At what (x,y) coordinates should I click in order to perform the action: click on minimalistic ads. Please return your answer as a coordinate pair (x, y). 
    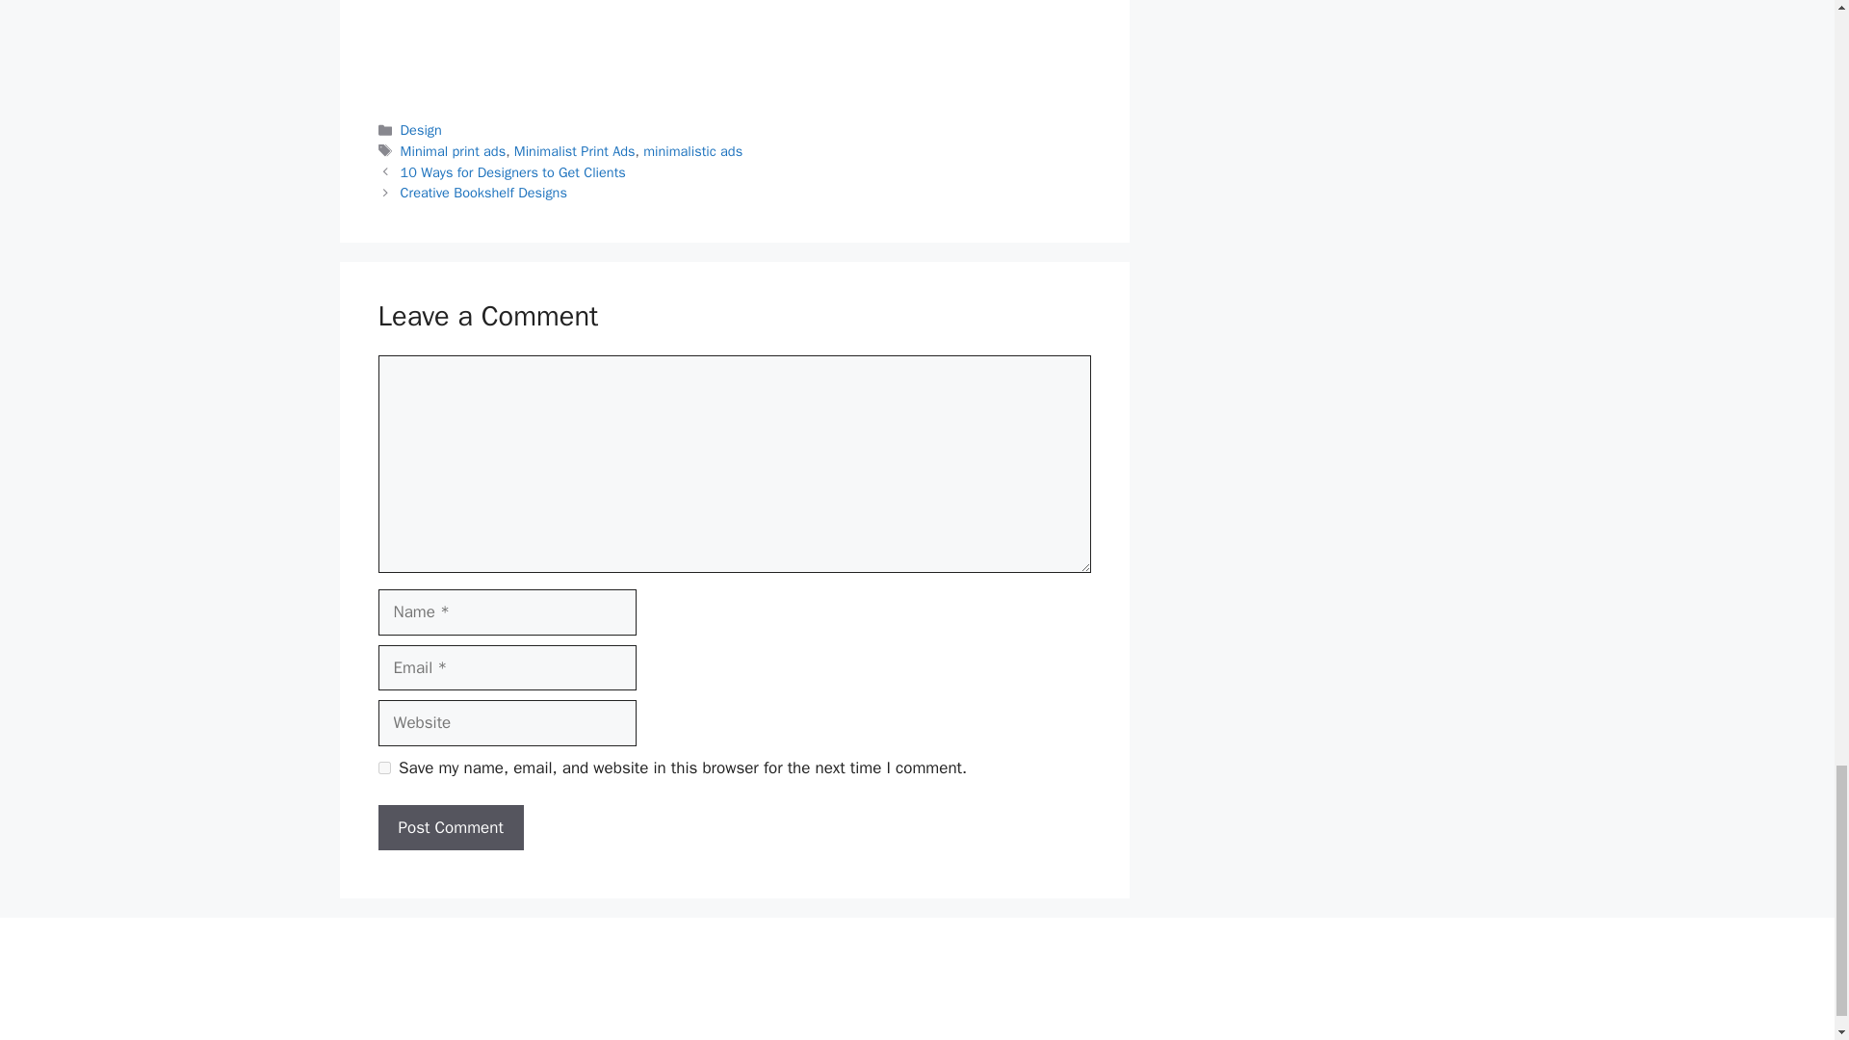
    Looking at the image, I should click on (693, 150).